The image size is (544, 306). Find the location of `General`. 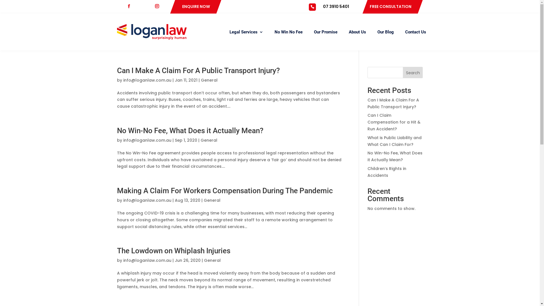

General is located at coordinates (212, 260).